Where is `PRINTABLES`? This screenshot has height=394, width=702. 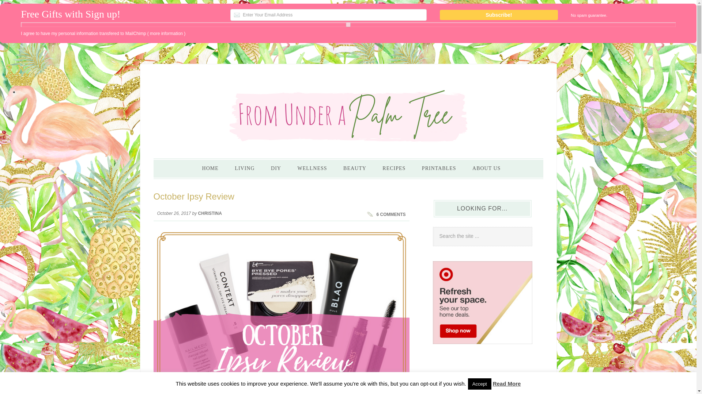 PRINTABLES is located at coordinates (439, 169).